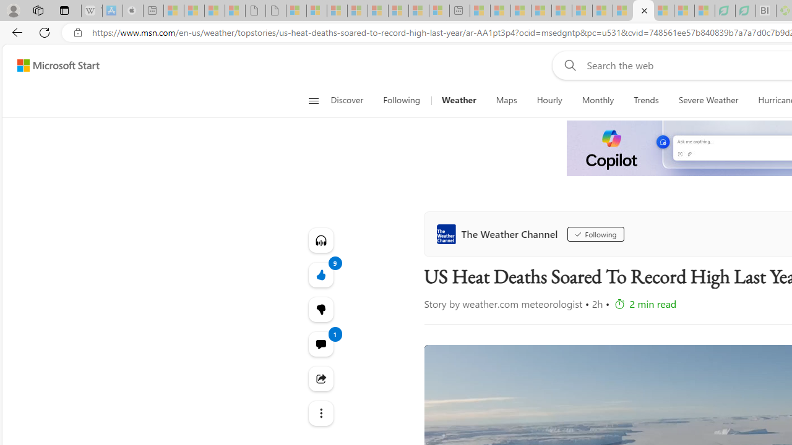  Describe the element at coordinates (598, 100) in the screenshot. I see `Monthly` at that location.